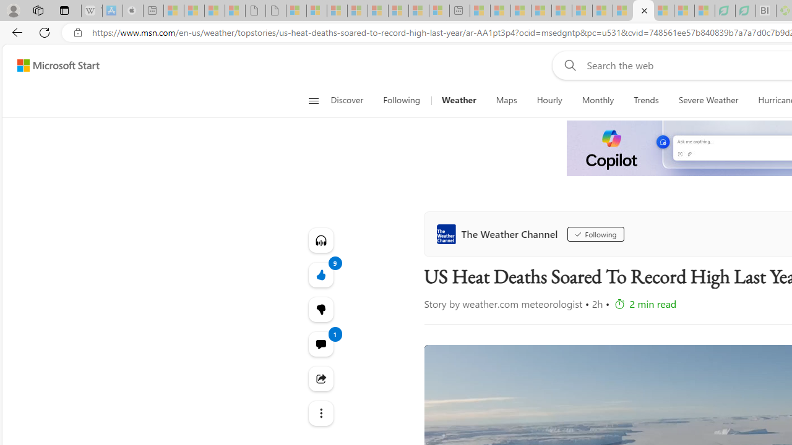  Describe the element at coordinates (598, 100) in the screenshot. I see `Monthly` at that location.